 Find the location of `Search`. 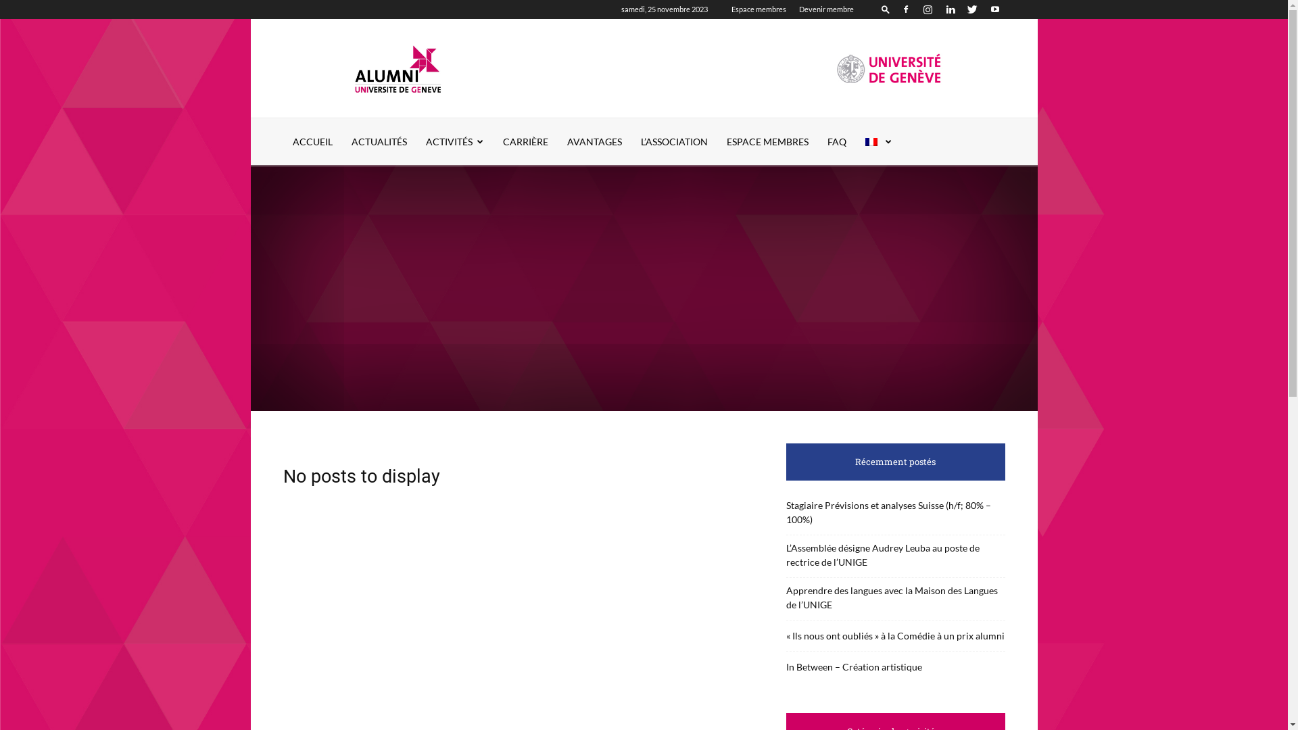

Search is located at coordinates (968, 57).